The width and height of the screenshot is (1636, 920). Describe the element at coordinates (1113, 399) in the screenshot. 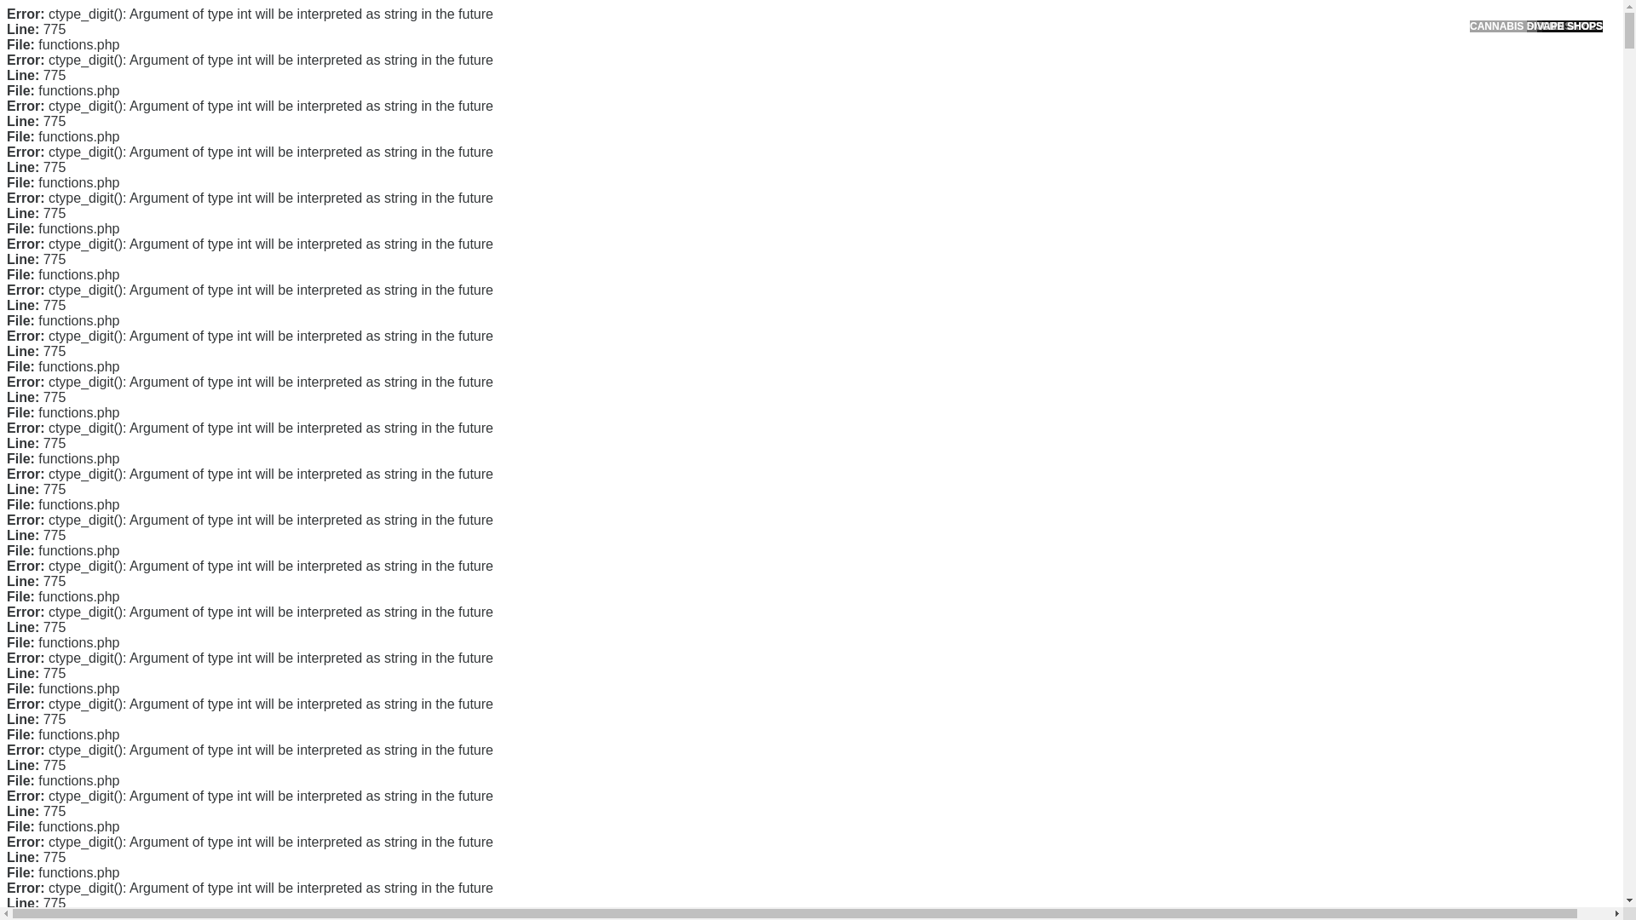

I see `Disclaimer` at that location.